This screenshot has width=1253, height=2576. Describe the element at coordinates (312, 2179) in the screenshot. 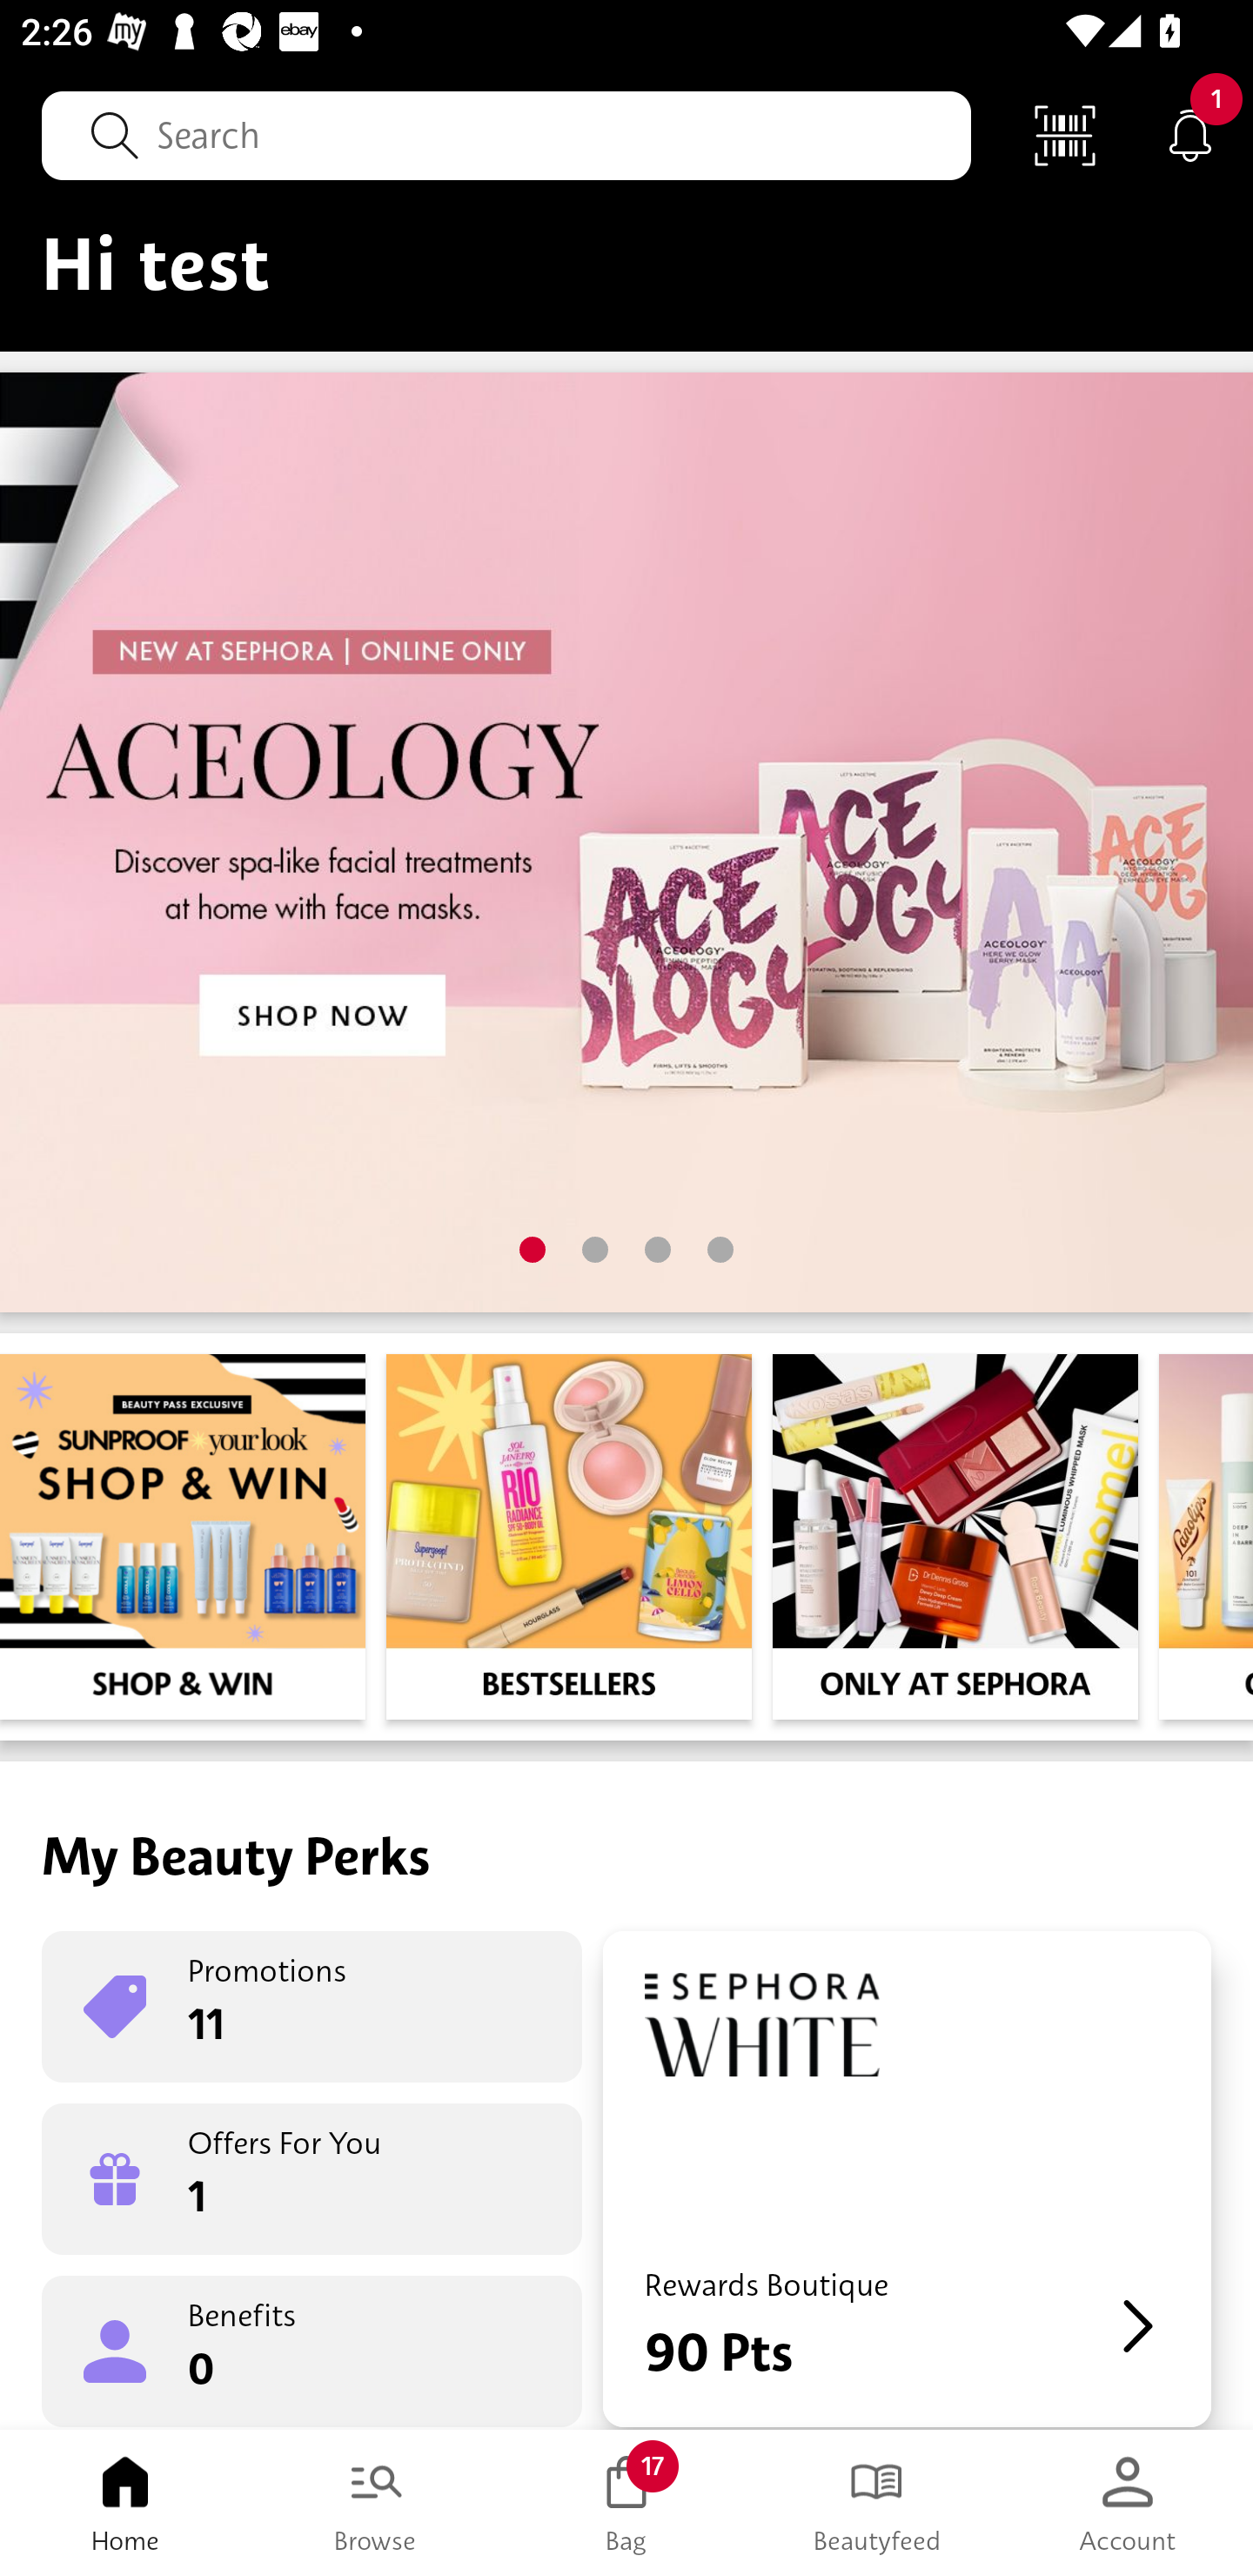

I see `Offers For You 1` at that location.